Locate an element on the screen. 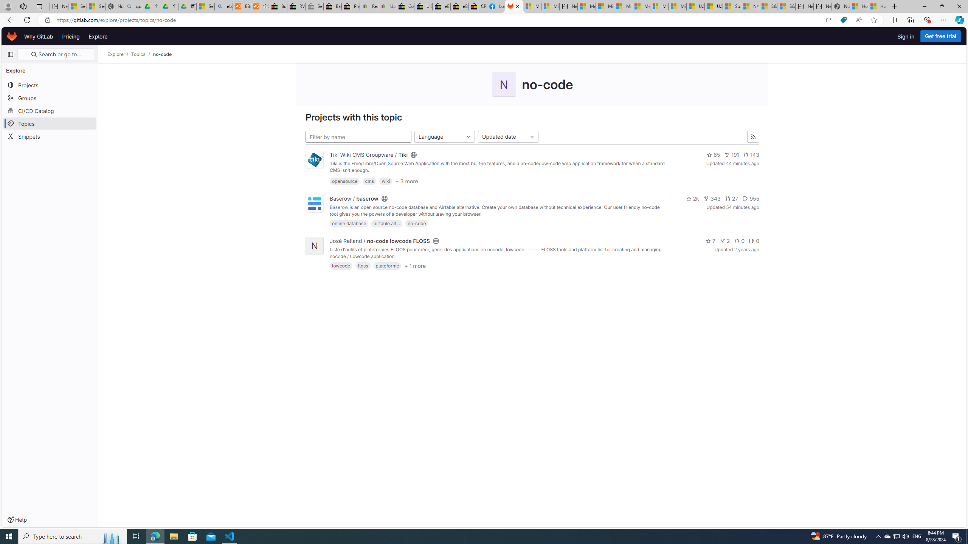 This screenshot has height=544, width=968. Help is located at coordinates (17, 520).